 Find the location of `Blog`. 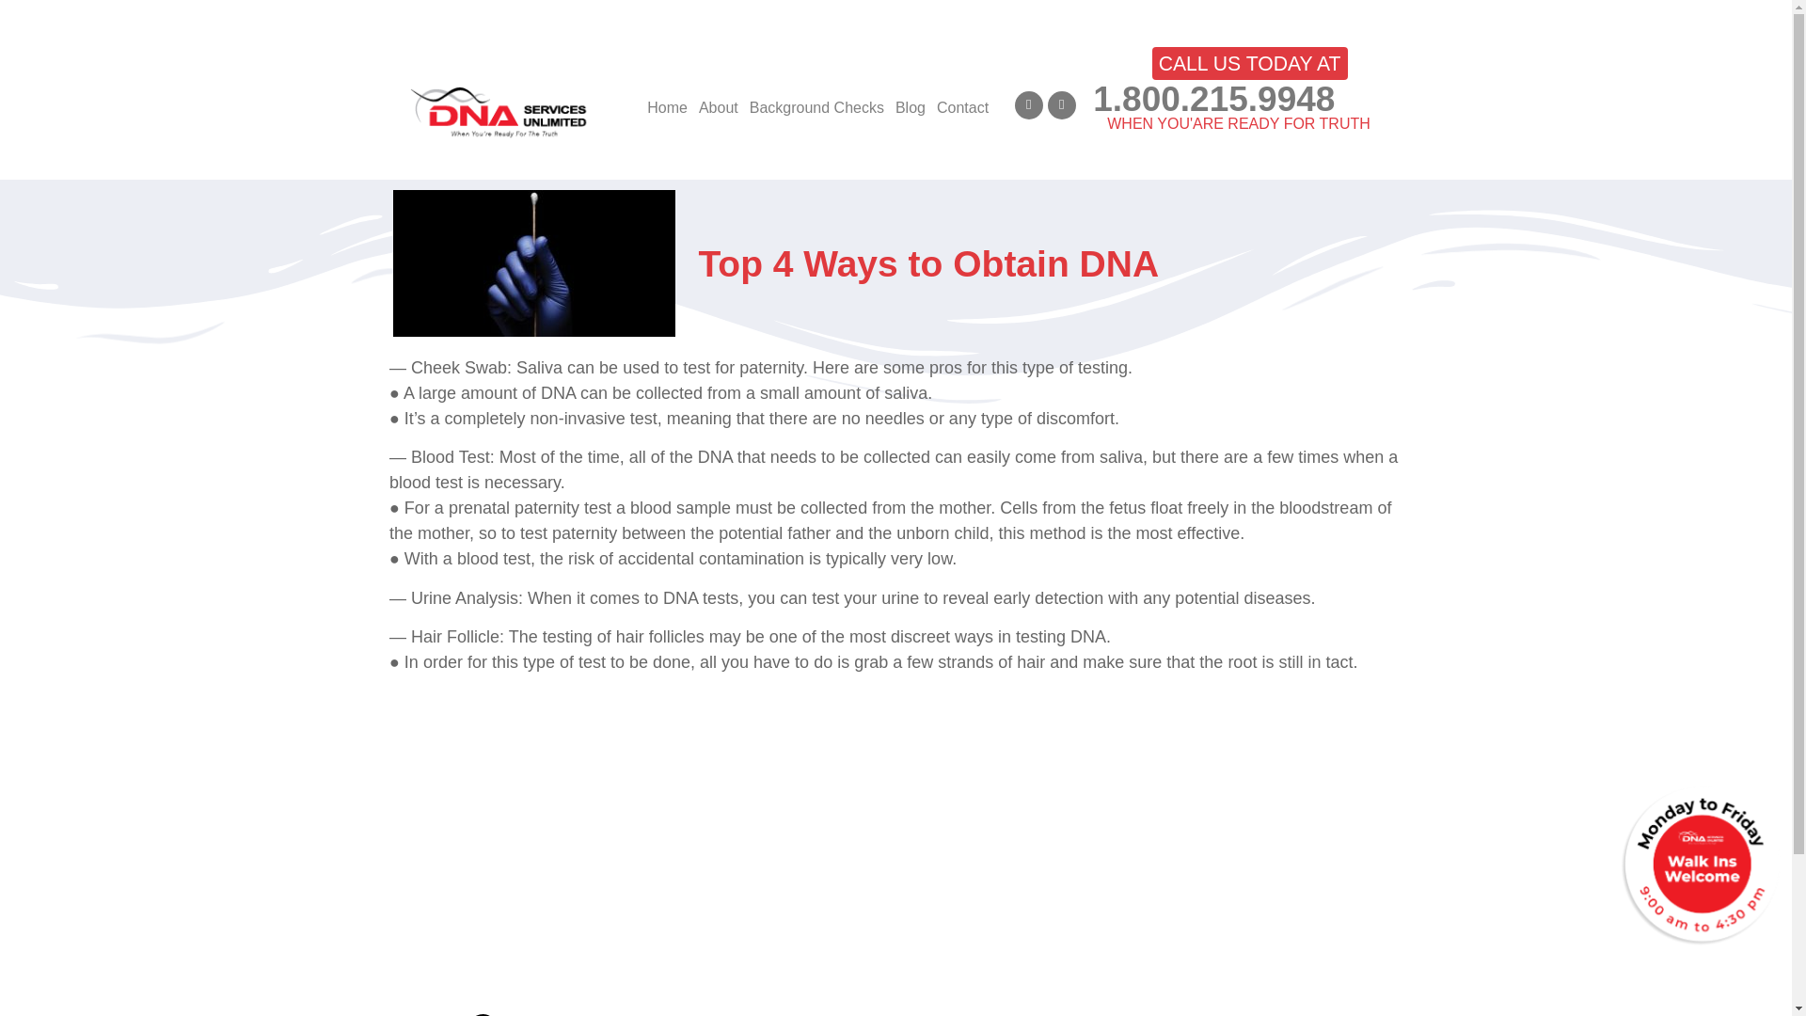

Blog is located at coordinates (602, 107).